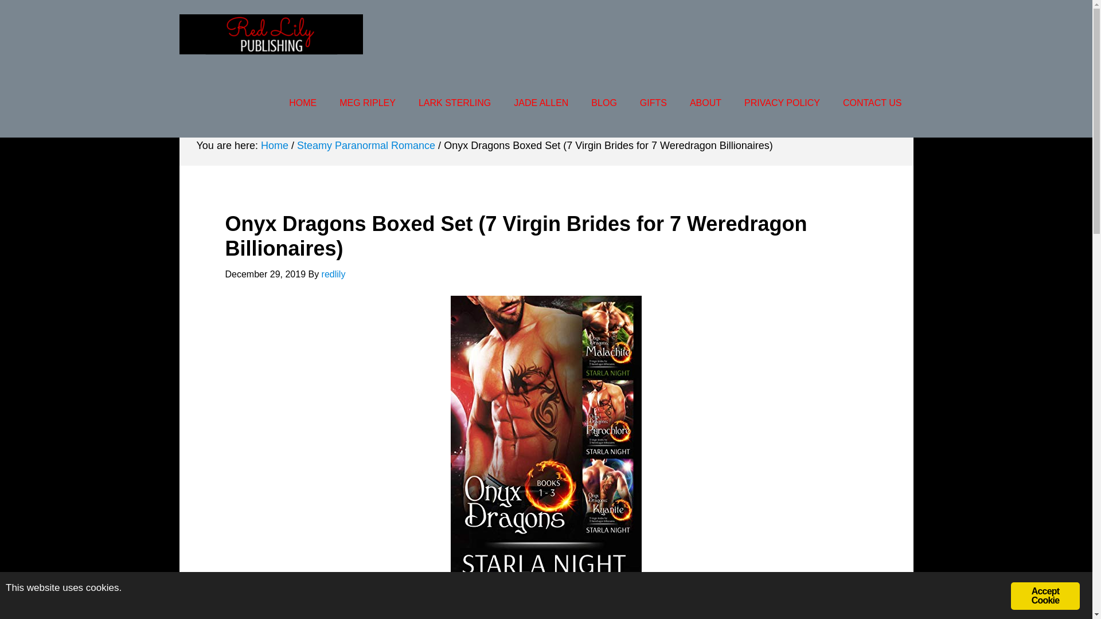 This screenshot has height=619, width=1101. I want to click on PRIVACY POLICY, so click(782, 103).